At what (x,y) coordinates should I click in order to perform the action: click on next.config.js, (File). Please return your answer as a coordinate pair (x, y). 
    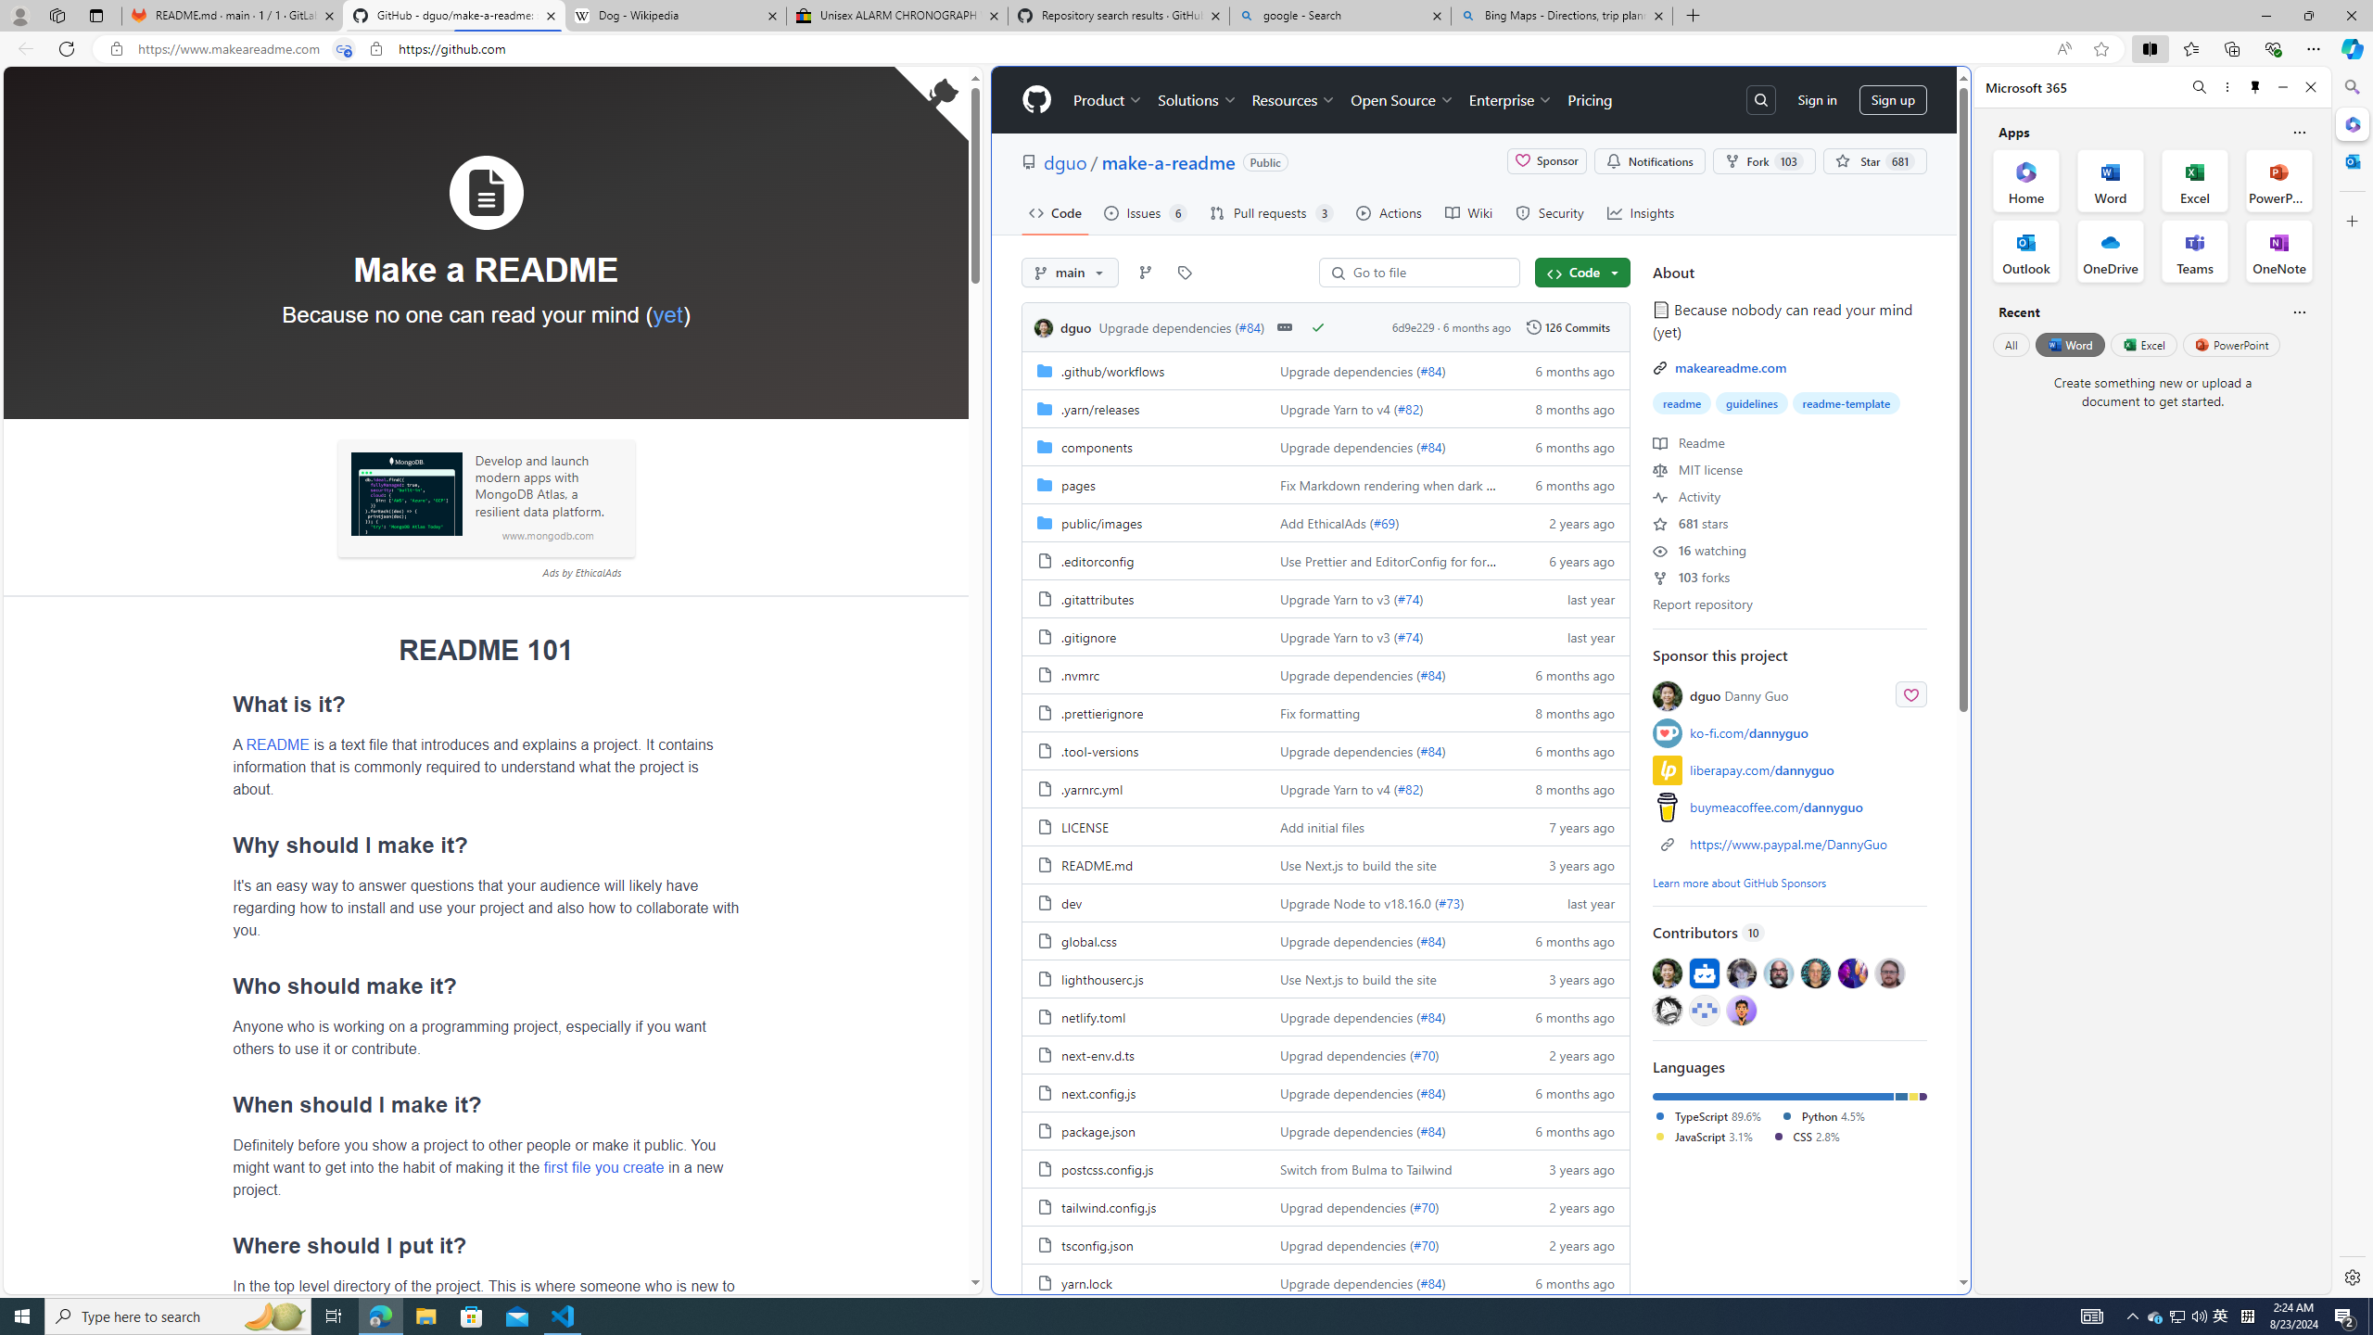
    Looking at the image, I should click on (1098, 1093).